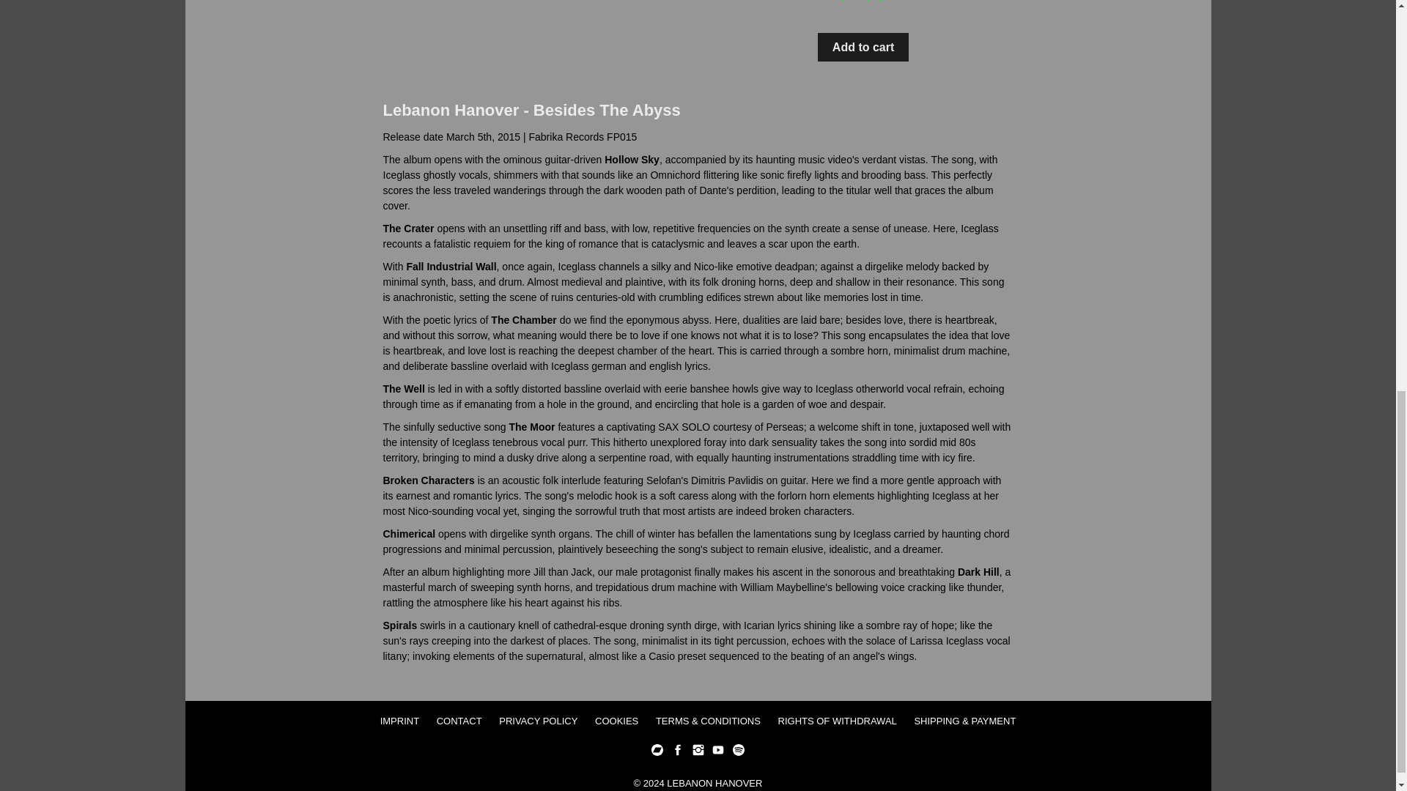 This screenshot has width=1407, height=791. Describe the element at coordinates (739, 754) in the screenshot. I see `Spotify` at that location.